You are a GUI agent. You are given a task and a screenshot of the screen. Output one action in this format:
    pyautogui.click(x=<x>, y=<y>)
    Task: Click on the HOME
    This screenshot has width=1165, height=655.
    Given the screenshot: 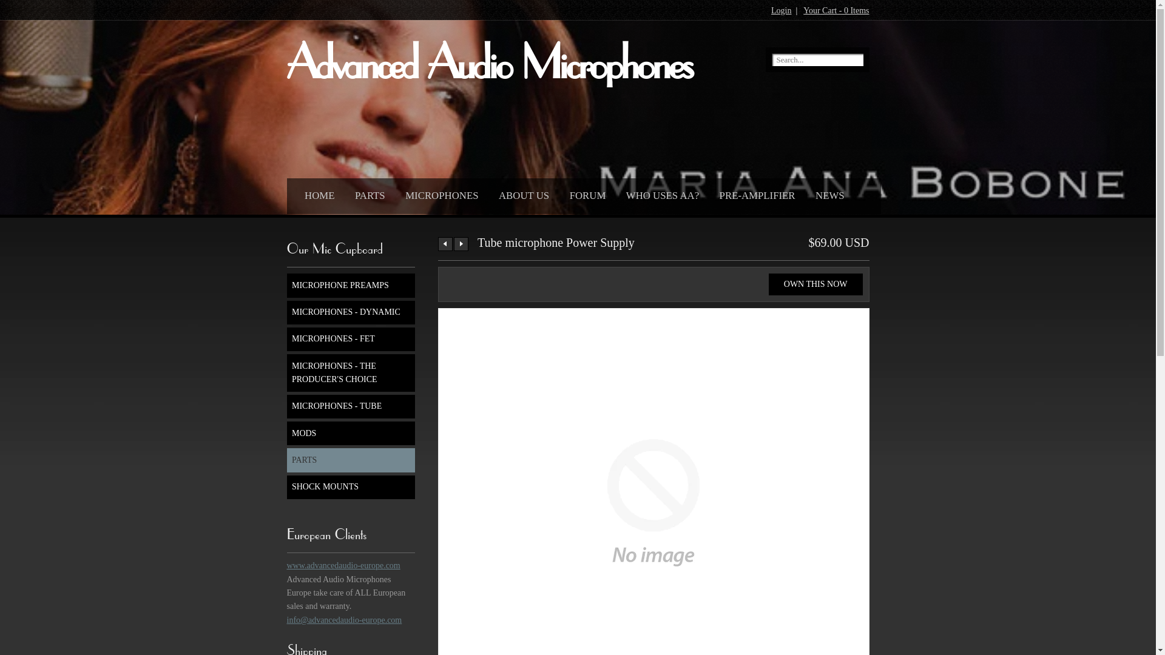 What is the action you would take?
    pyautogui.click(x=317, y=194)
    